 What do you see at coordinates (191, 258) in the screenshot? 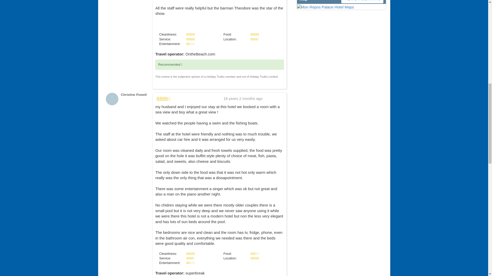
I see `Very Good` at bounding box center [191, 258].